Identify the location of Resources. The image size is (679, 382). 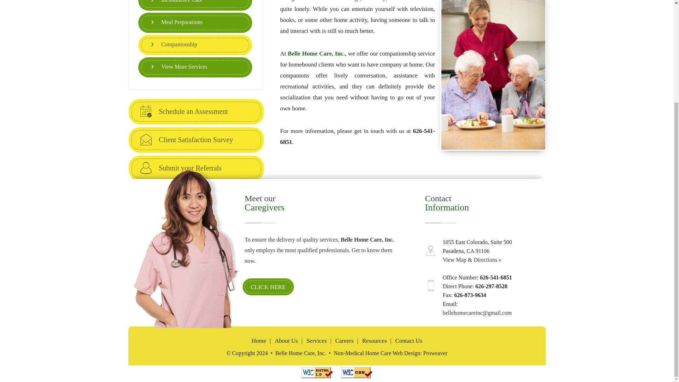
(374, 341).